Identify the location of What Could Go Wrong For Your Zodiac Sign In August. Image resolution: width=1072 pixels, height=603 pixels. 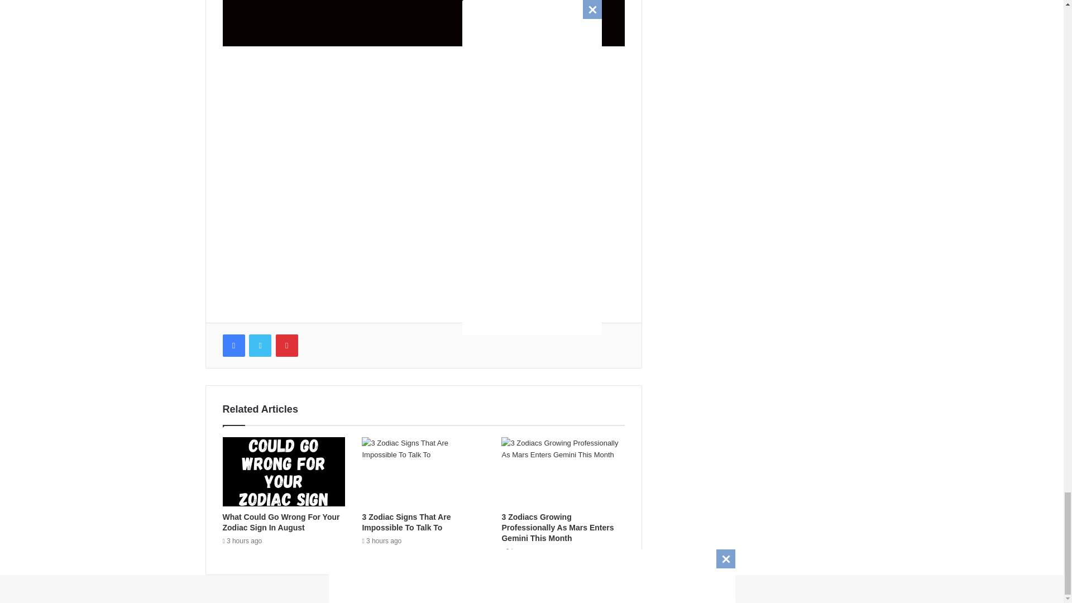
(280, 522).